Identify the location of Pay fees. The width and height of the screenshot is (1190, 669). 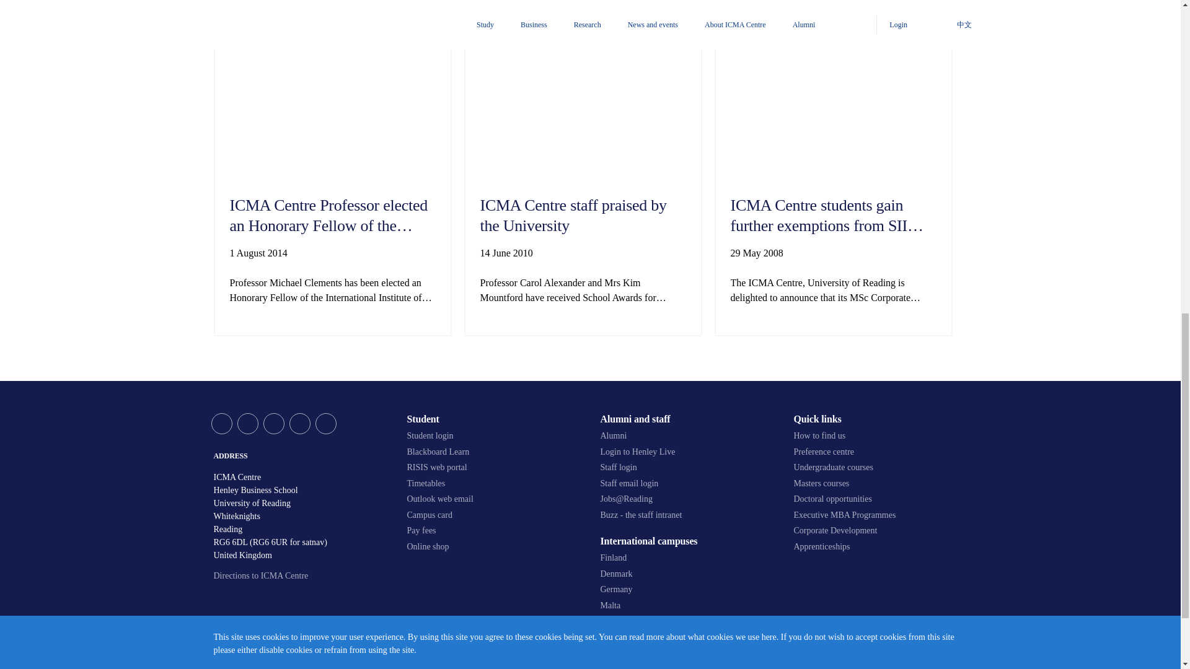
(493, 530).